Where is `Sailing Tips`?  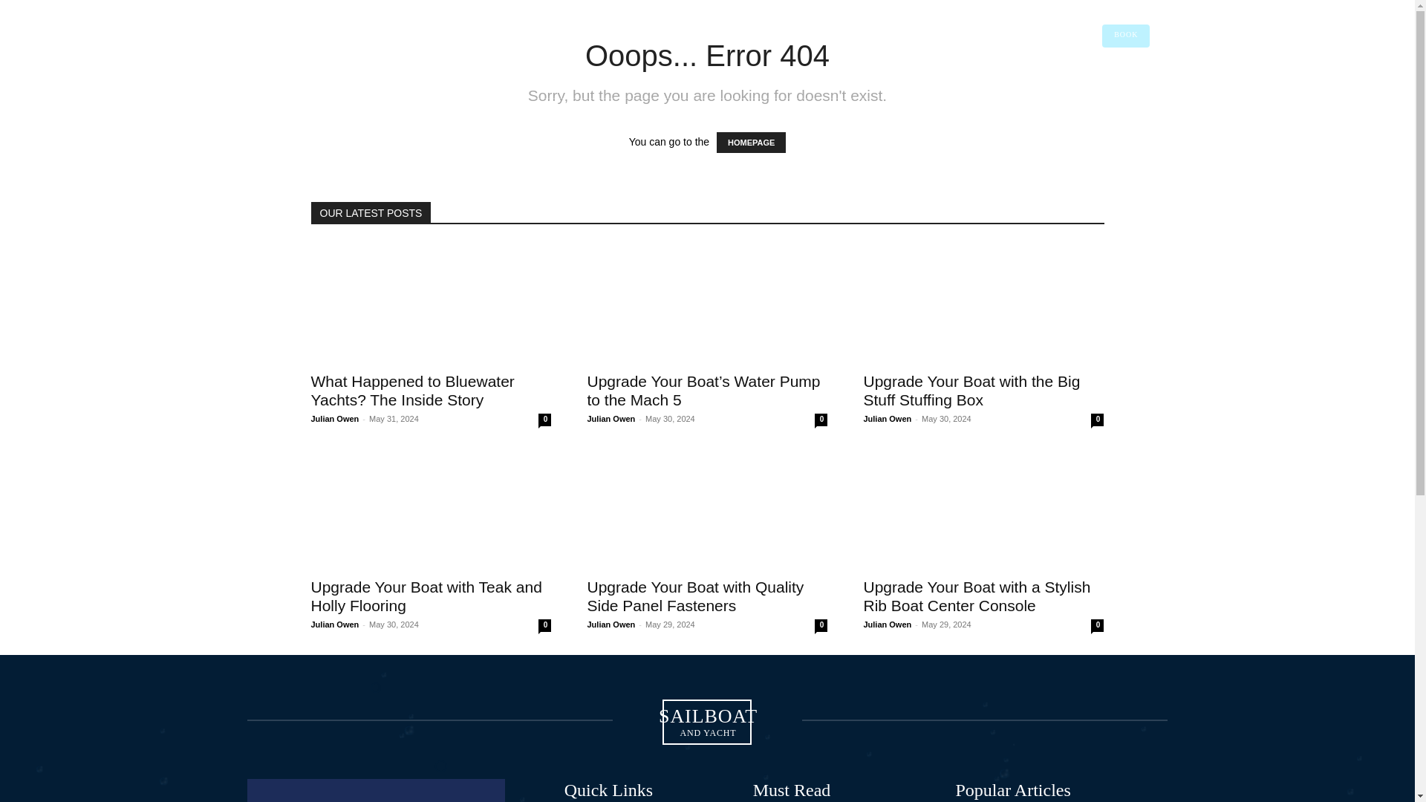
Sailing Tips is located at coordinates (411, 391).